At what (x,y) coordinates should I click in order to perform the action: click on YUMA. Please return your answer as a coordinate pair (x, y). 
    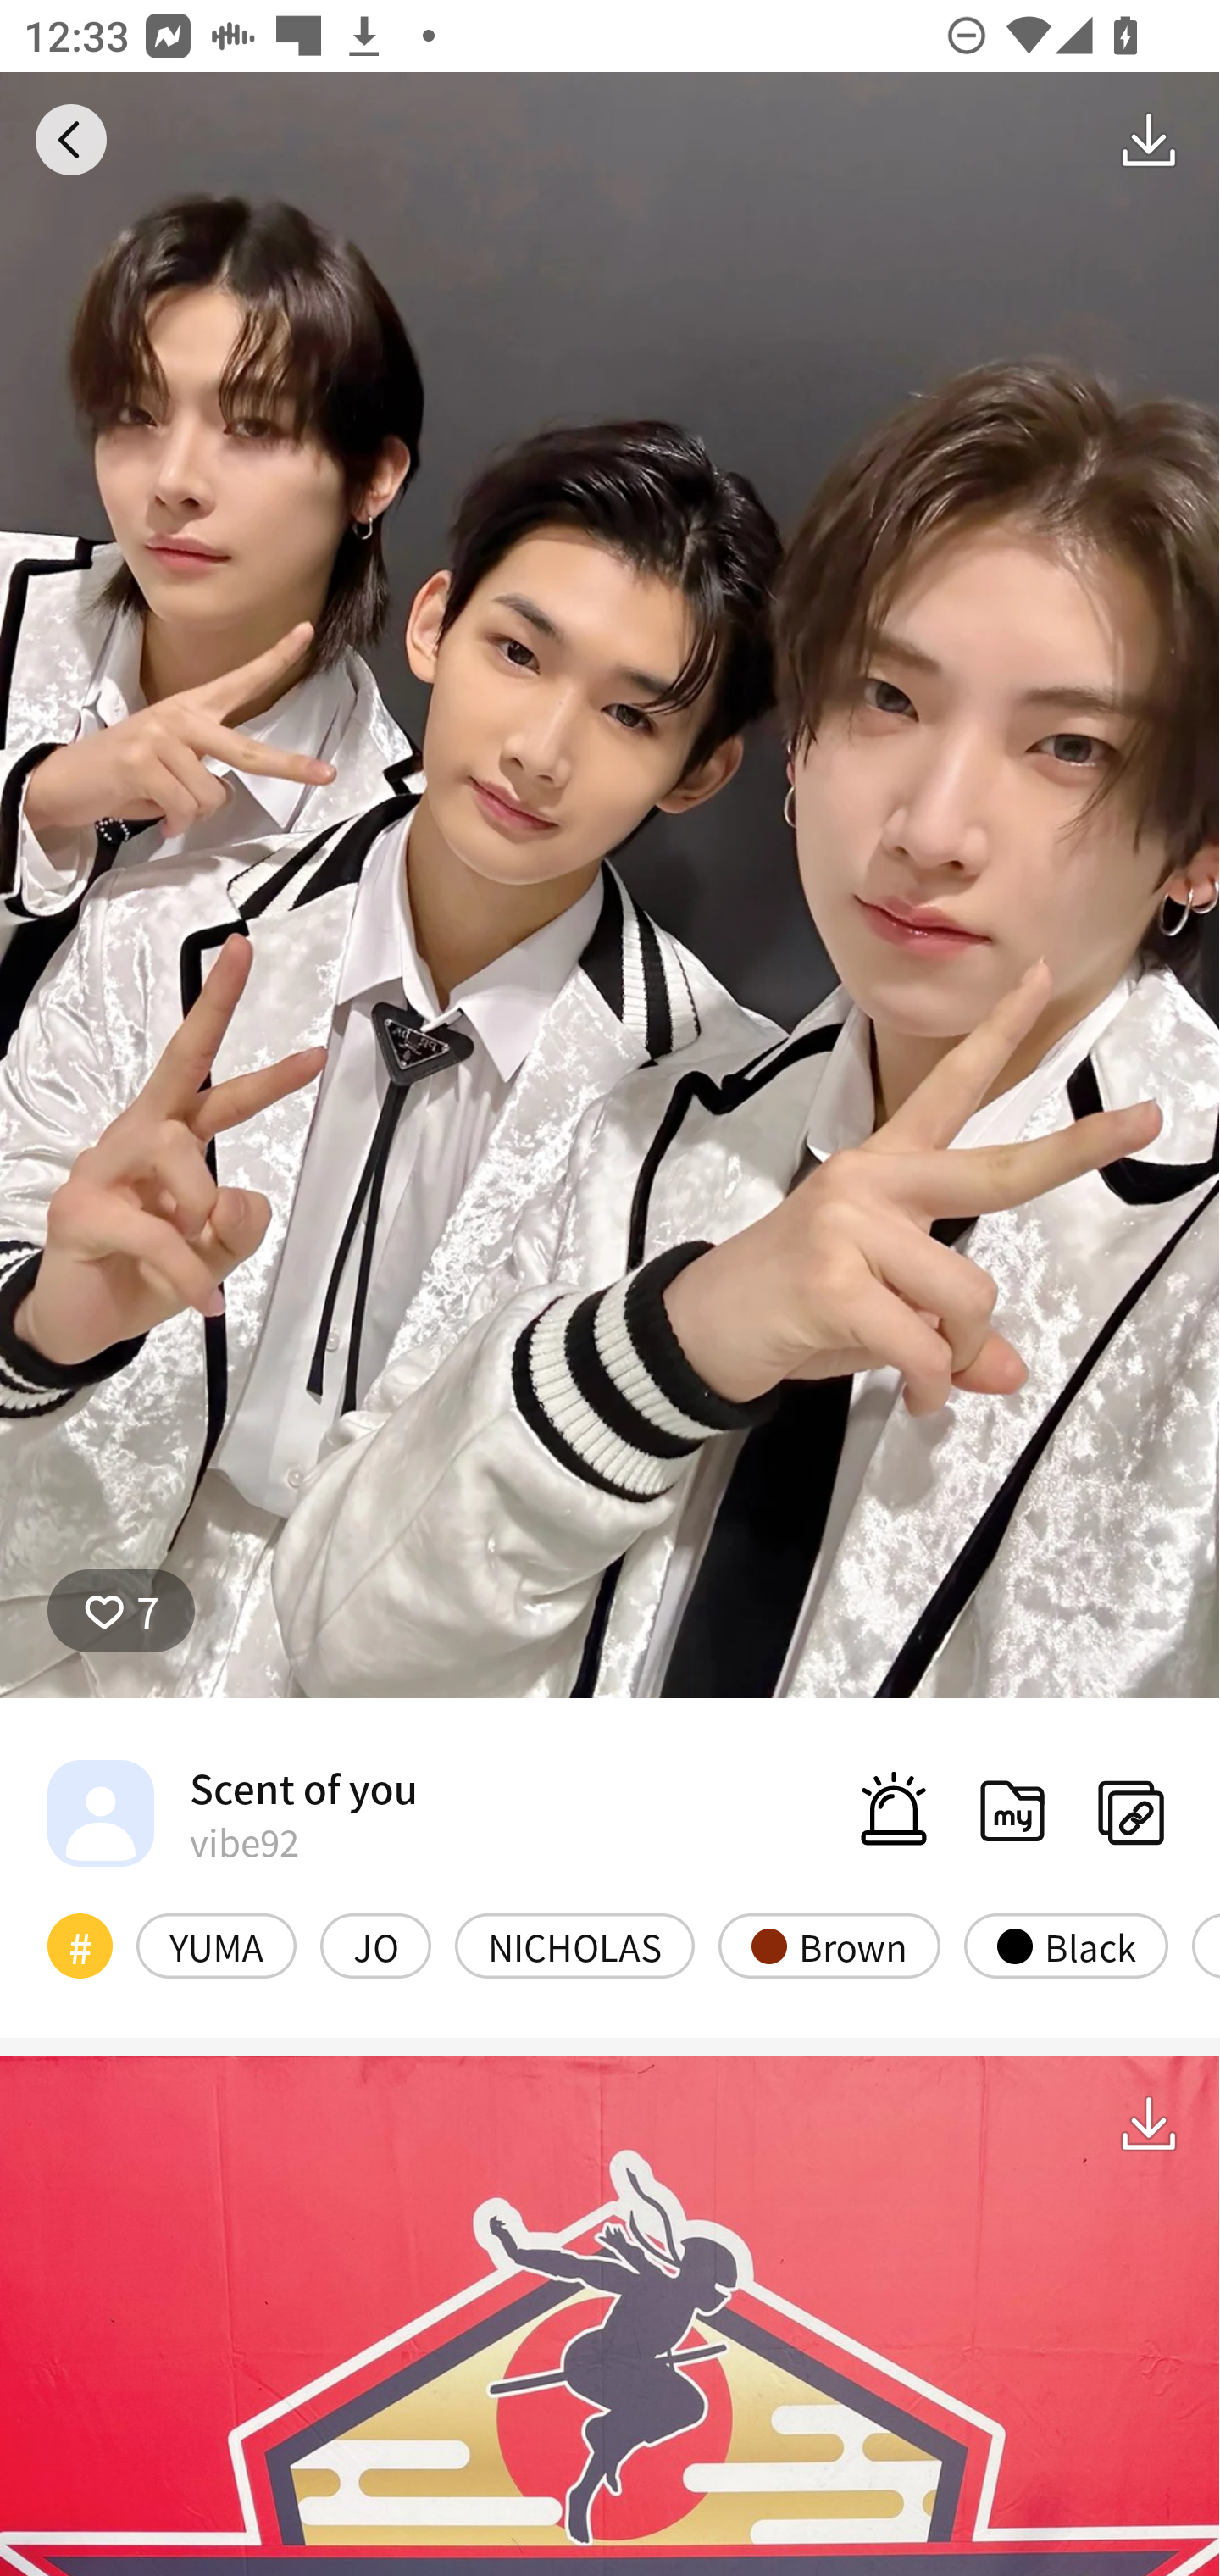
    Looking at the image, I should click on (216, 1946).